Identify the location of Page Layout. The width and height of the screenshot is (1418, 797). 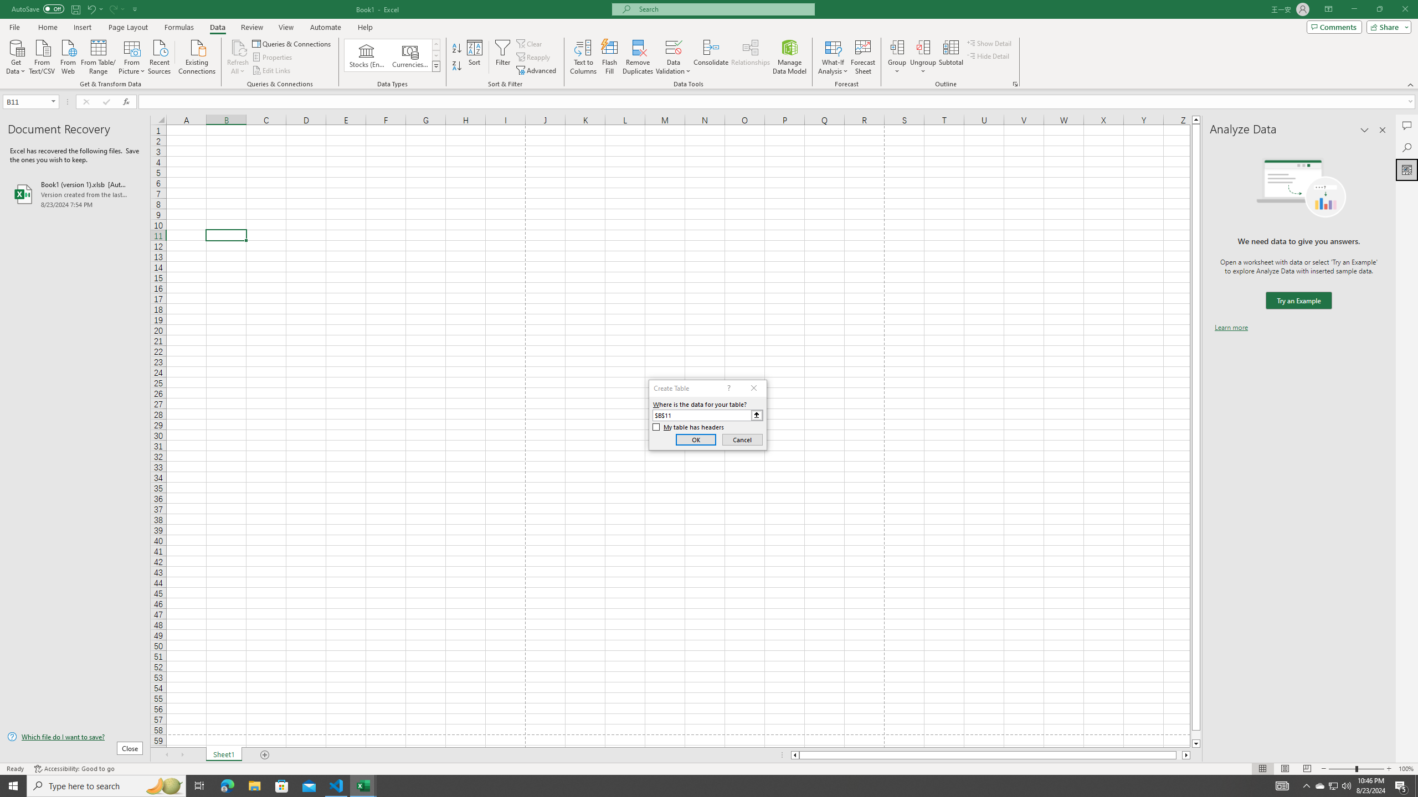
(1284, 769).